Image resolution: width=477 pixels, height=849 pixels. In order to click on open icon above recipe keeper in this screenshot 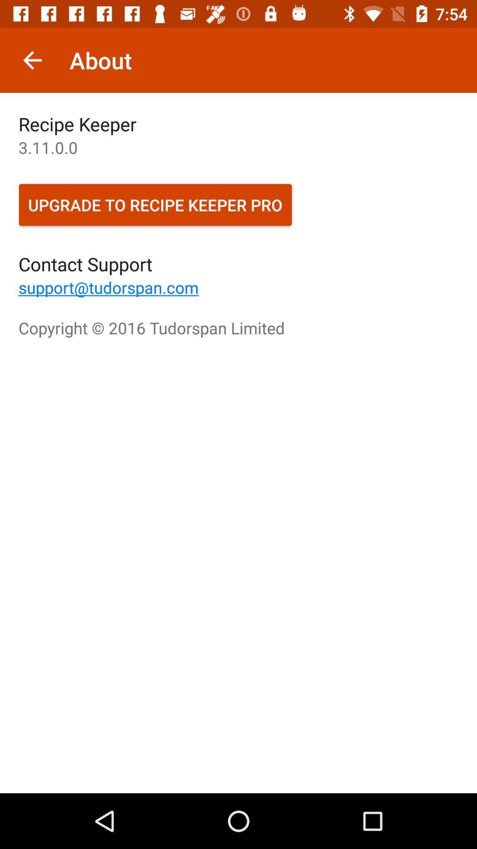, I will do `click(32, 60)`.